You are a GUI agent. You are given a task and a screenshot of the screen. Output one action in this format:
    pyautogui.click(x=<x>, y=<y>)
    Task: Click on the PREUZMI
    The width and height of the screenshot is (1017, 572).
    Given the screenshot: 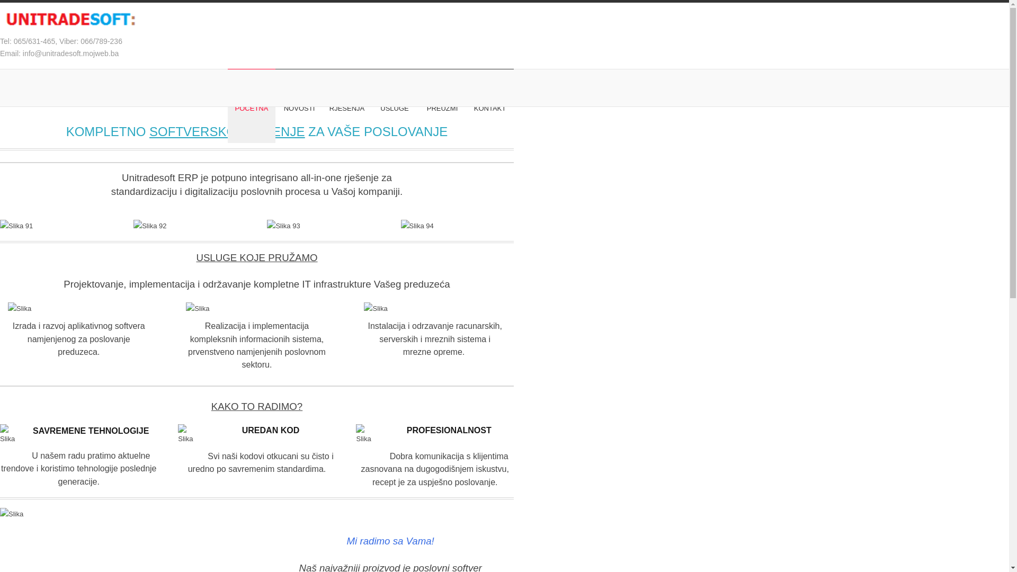 What is the action you would take?
    pyautogui.click(x=442, y=108)
    